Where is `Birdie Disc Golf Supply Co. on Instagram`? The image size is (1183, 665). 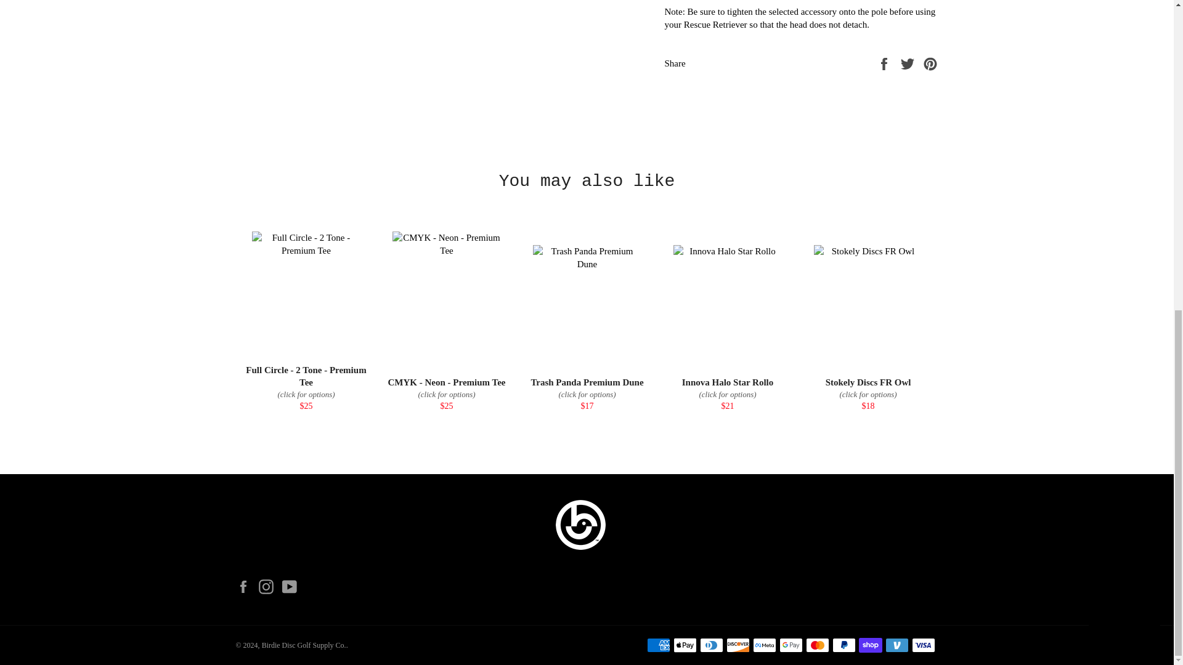
Birdie Disc Golf Supply Co. on Instagram is located at coordinates (269, 586).